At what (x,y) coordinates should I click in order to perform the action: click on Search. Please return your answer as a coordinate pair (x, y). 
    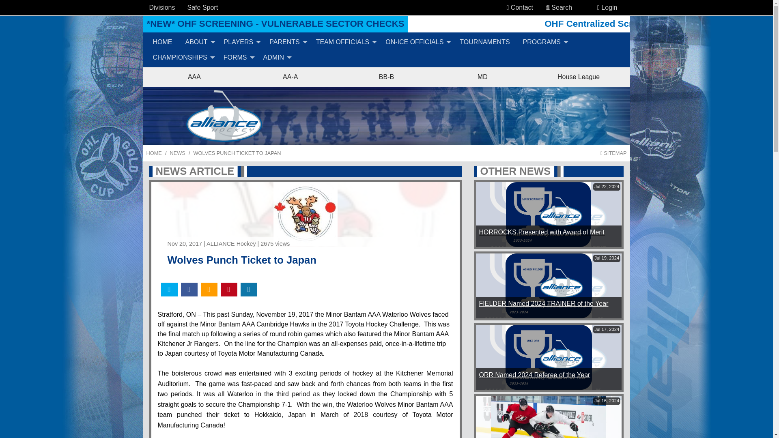
    Looking at the image, I should click on (548, 7).